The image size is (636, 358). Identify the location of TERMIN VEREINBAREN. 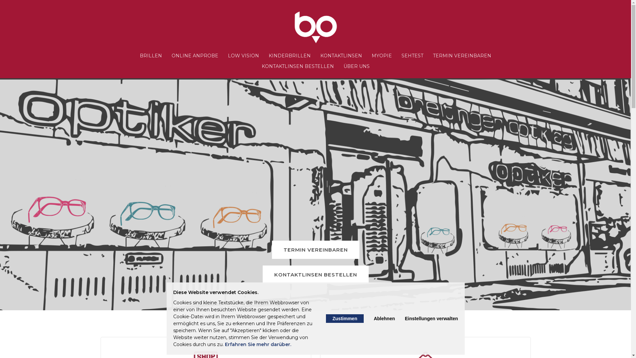
(315, 250).